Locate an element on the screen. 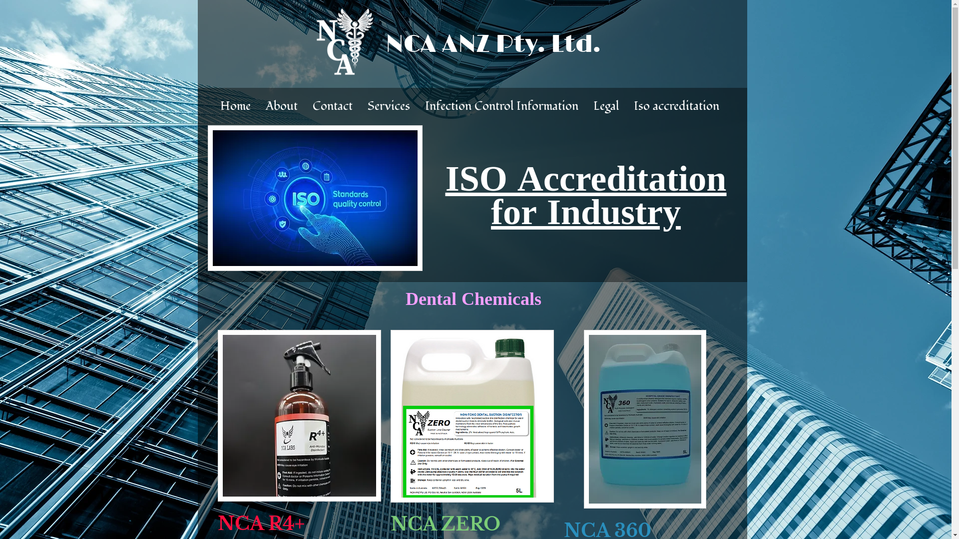 This screenshot has width=959, height=539. Iso accreditation is located at coordinates (676, 106).